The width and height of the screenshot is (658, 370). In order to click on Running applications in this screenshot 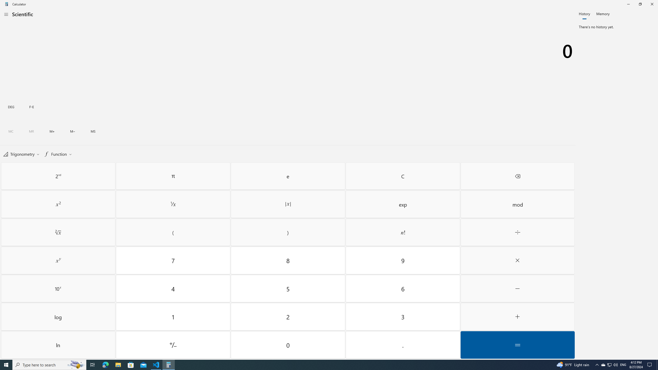, I will do `click(319, 365)`.